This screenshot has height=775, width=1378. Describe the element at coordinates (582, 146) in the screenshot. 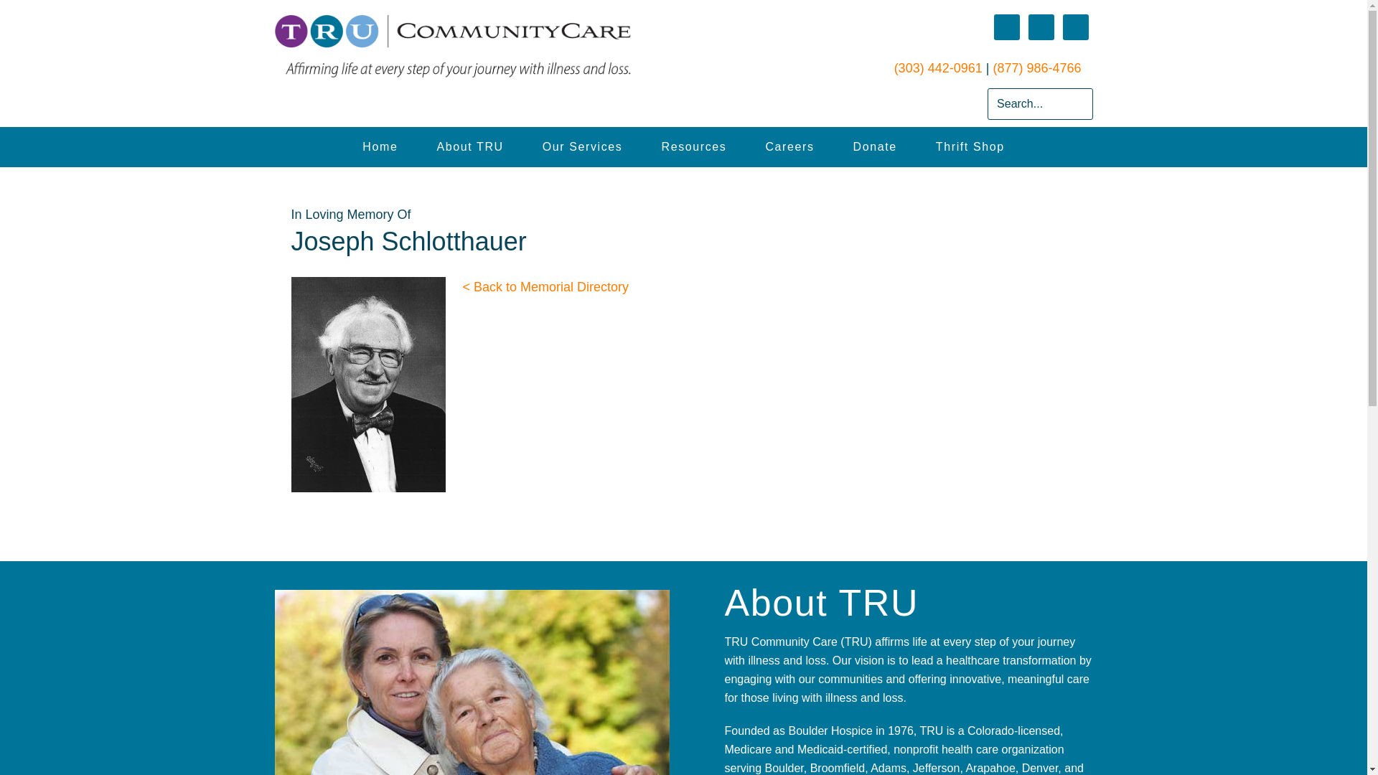

I see `Our Services` at that location.